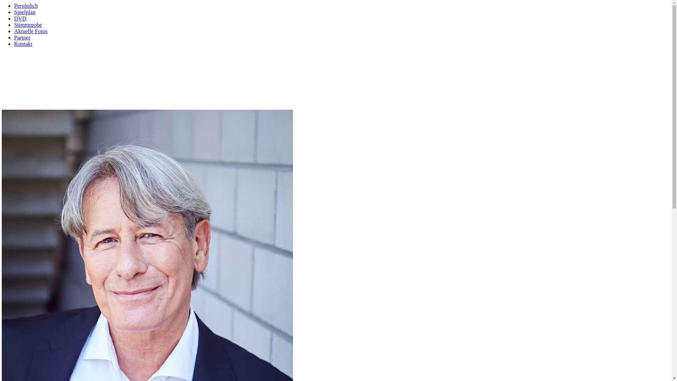  I want to click on Spielplan, so click(25, 12).